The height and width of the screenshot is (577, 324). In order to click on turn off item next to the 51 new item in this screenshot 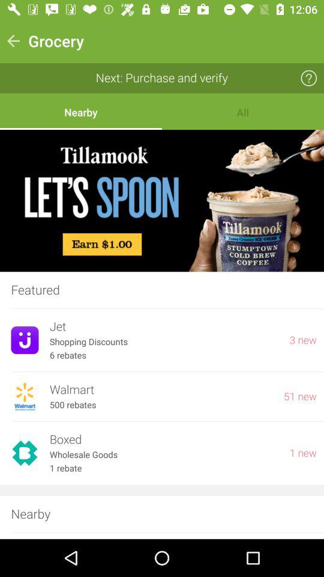, I will do `click(161, 389)`.